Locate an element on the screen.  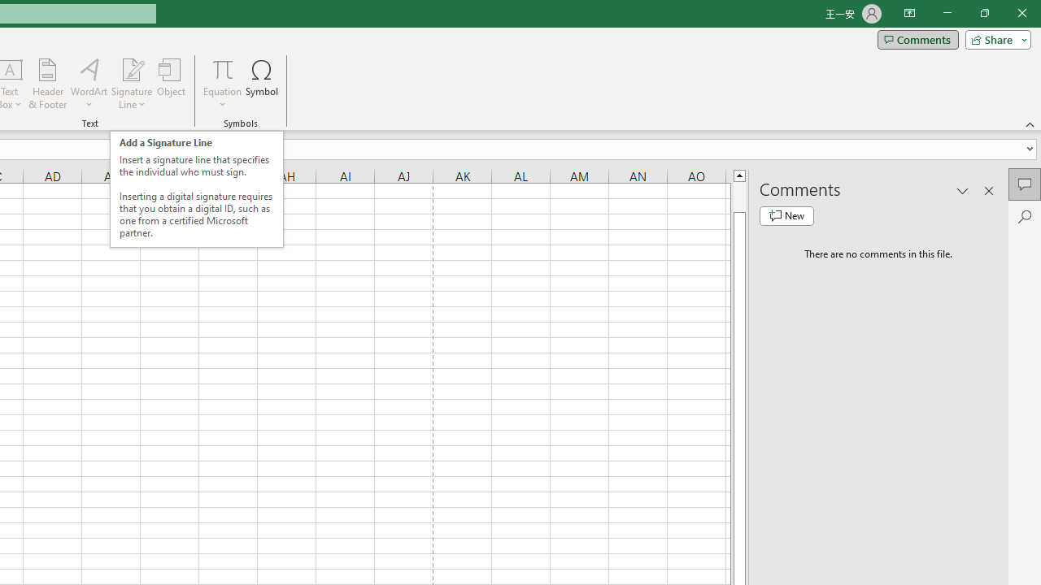
New comment is located at coordinates (786, 216).